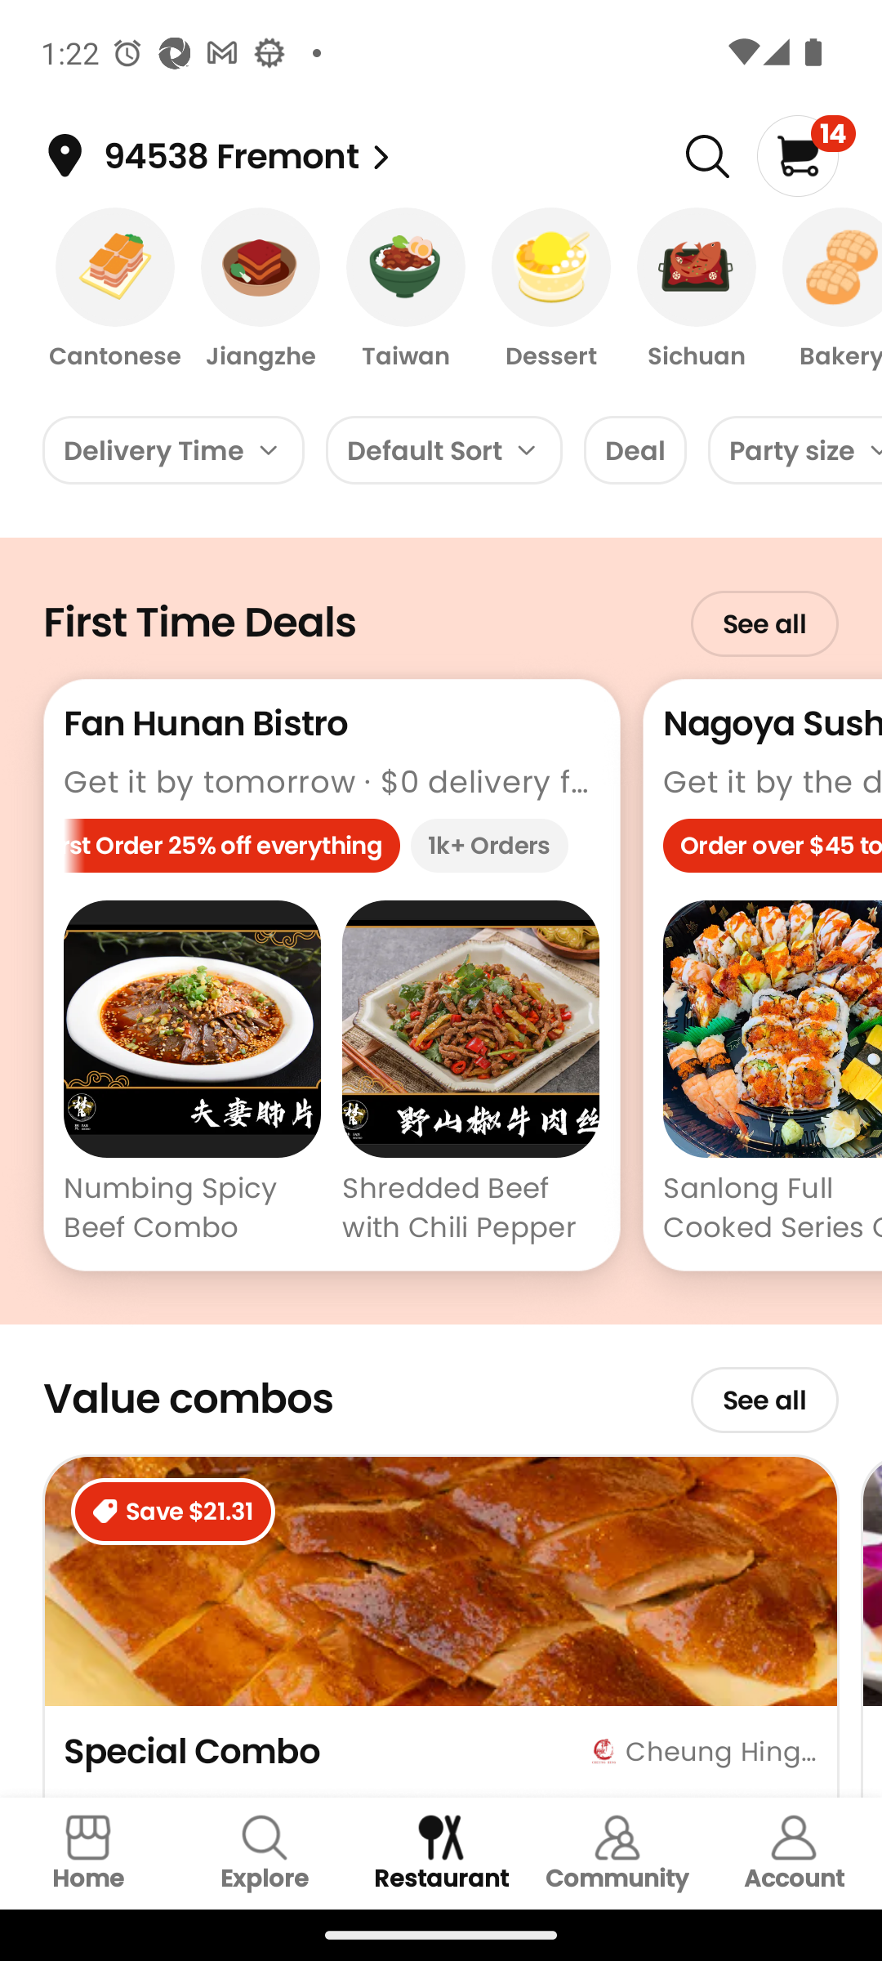 The height and width of the screenshot is (1961, 882). I want to click on Home, so click(88, 1853).